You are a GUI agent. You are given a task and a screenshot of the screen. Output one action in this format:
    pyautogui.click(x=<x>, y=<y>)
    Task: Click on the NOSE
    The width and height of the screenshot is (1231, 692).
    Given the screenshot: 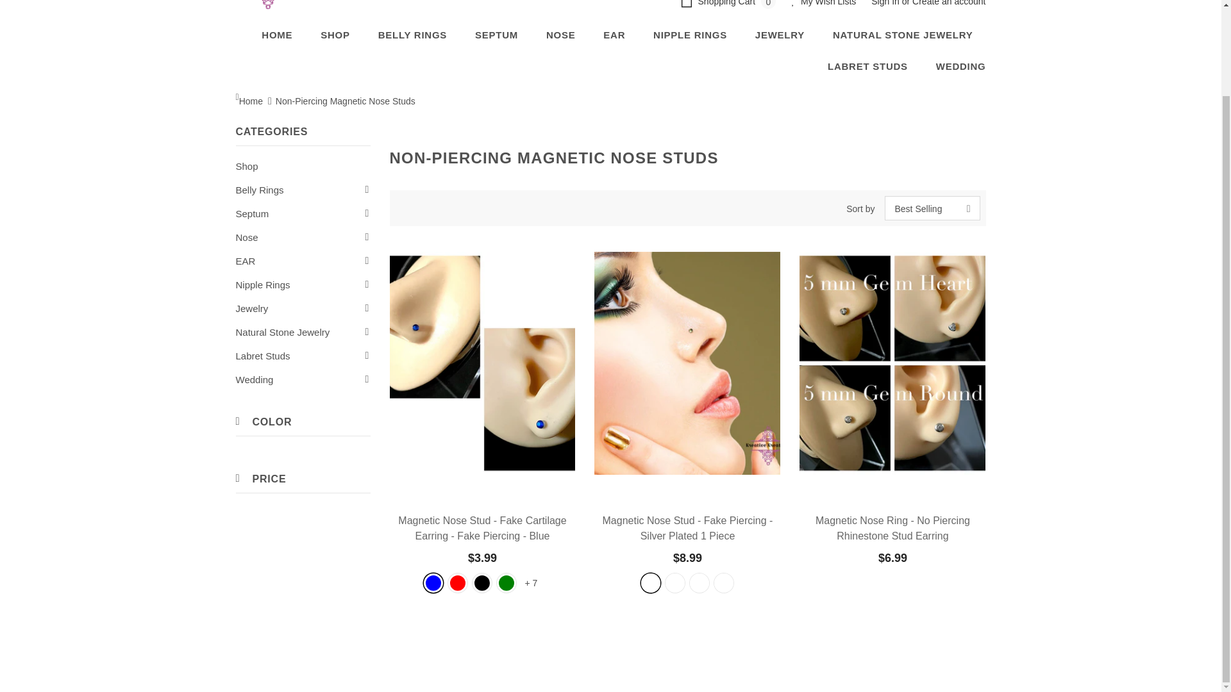 What is the action you would take?
    pyautogui.click(x=561, y=35)
    